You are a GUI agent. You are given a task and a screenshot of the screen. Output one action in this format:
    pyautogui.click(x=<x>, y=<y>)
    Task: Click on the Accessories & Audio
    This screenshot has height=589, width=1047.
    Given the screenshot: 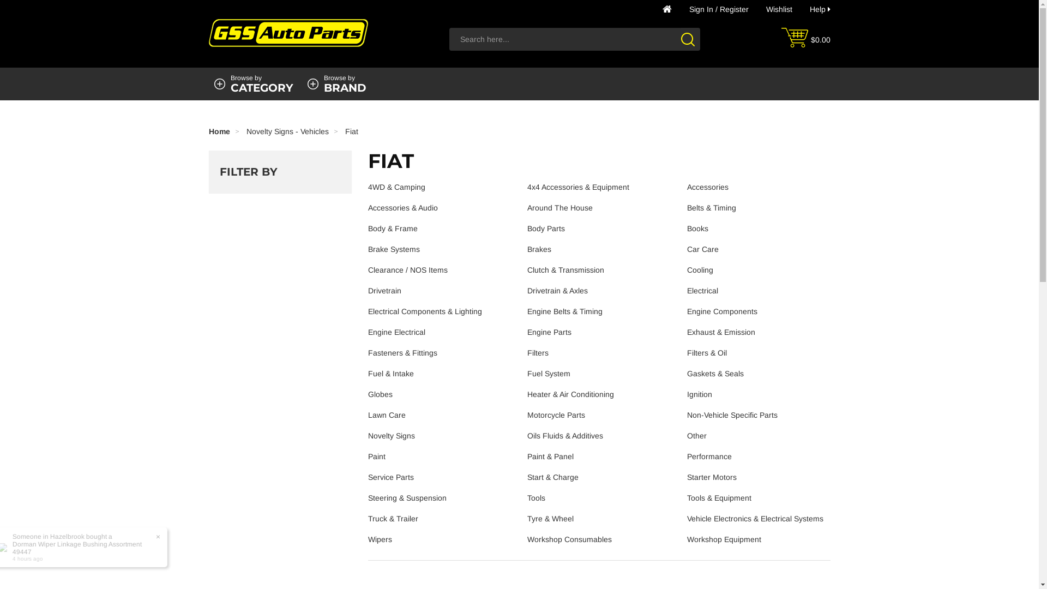 What is the action you would take?
    pyautogui.click(x=403, y=208)
    